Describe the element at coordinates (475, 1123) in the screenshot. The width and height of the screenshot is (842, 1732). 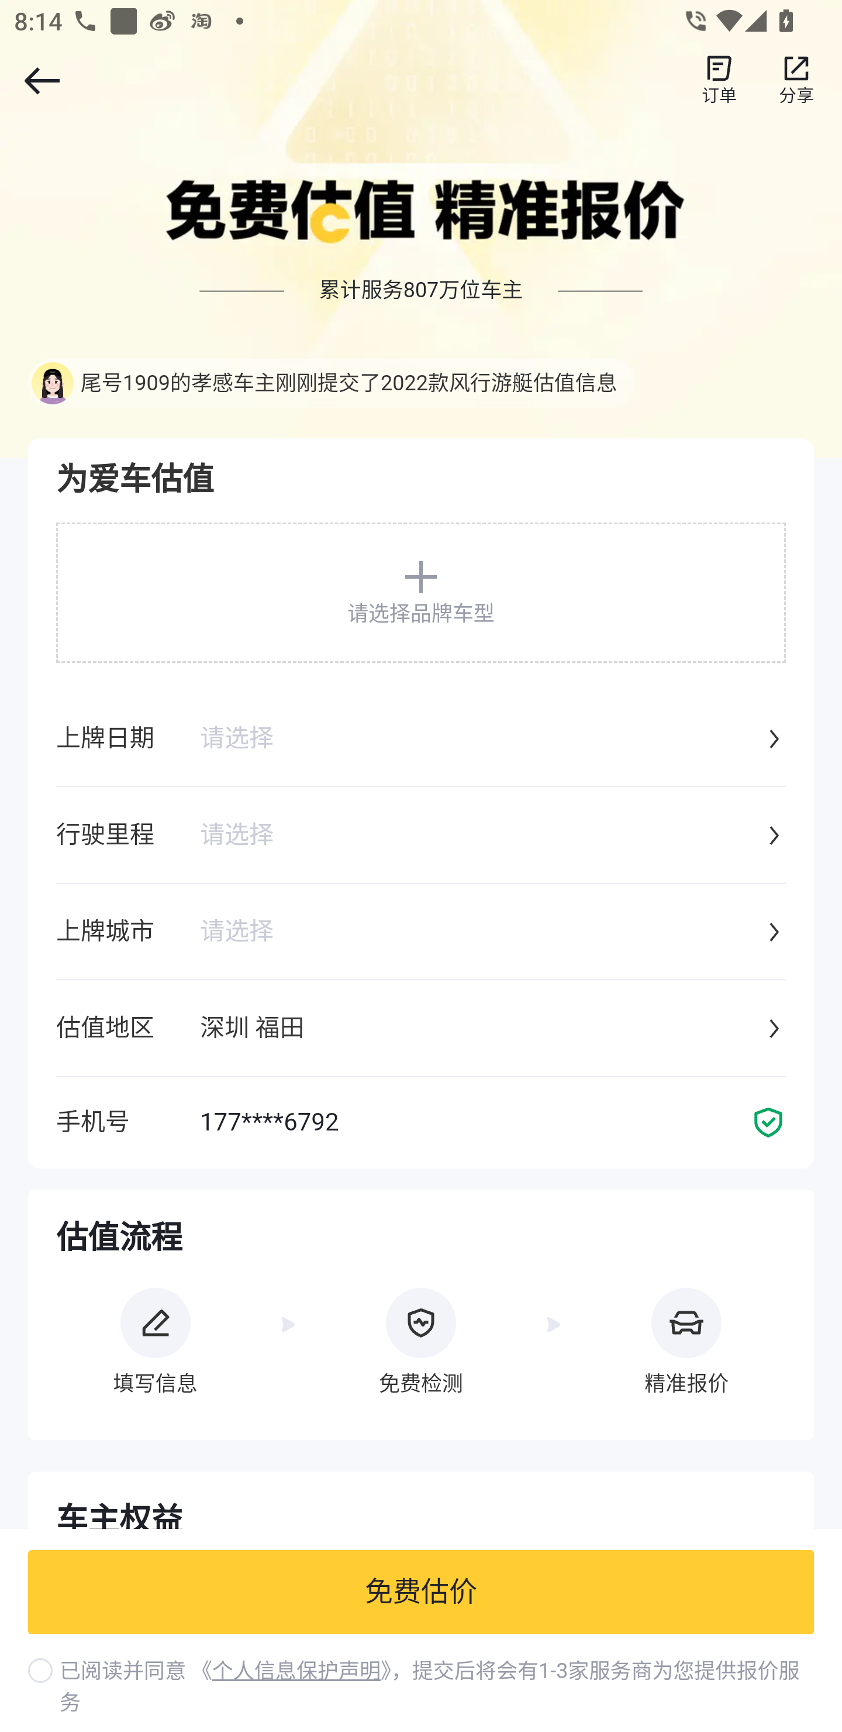
I see `177****6792` at that location.